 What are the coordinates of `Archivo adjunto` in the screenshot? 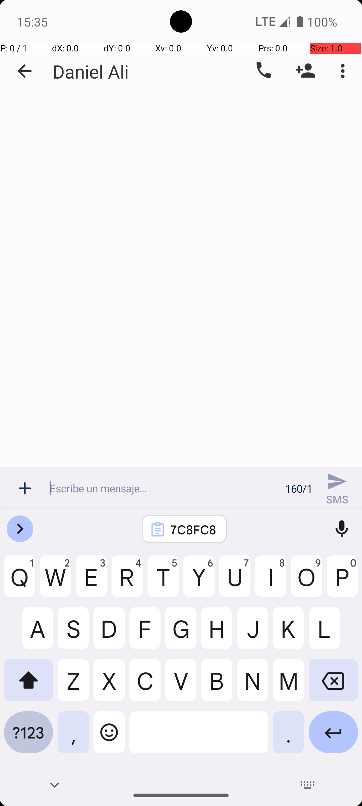 It's located at (25, 488).